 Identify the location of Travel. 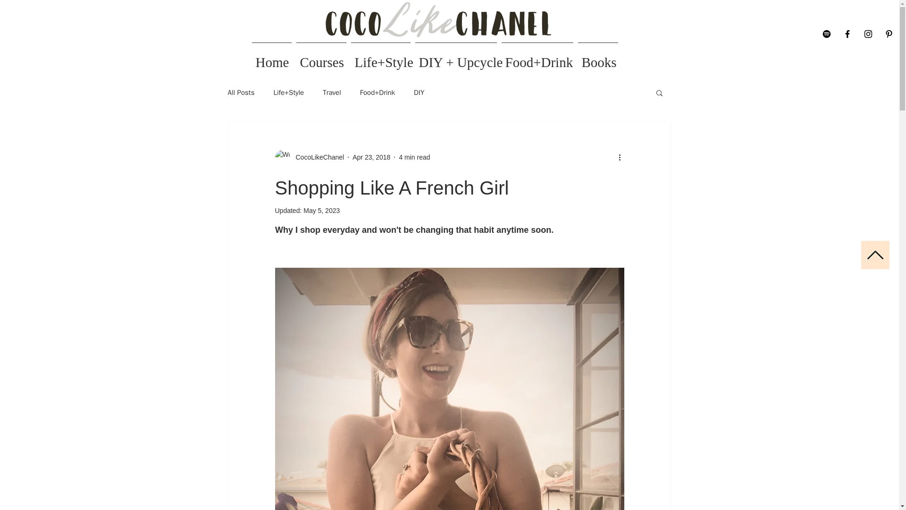
(332, 92).